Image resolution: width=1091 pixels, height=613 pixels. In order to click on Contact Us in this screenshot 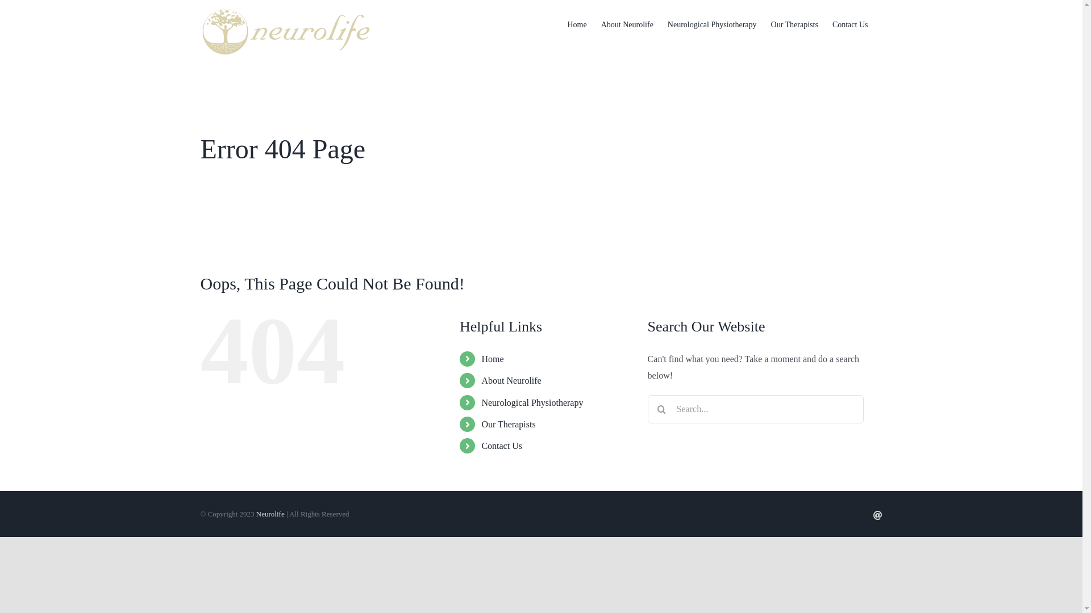, I will do `click(850, 24)`.